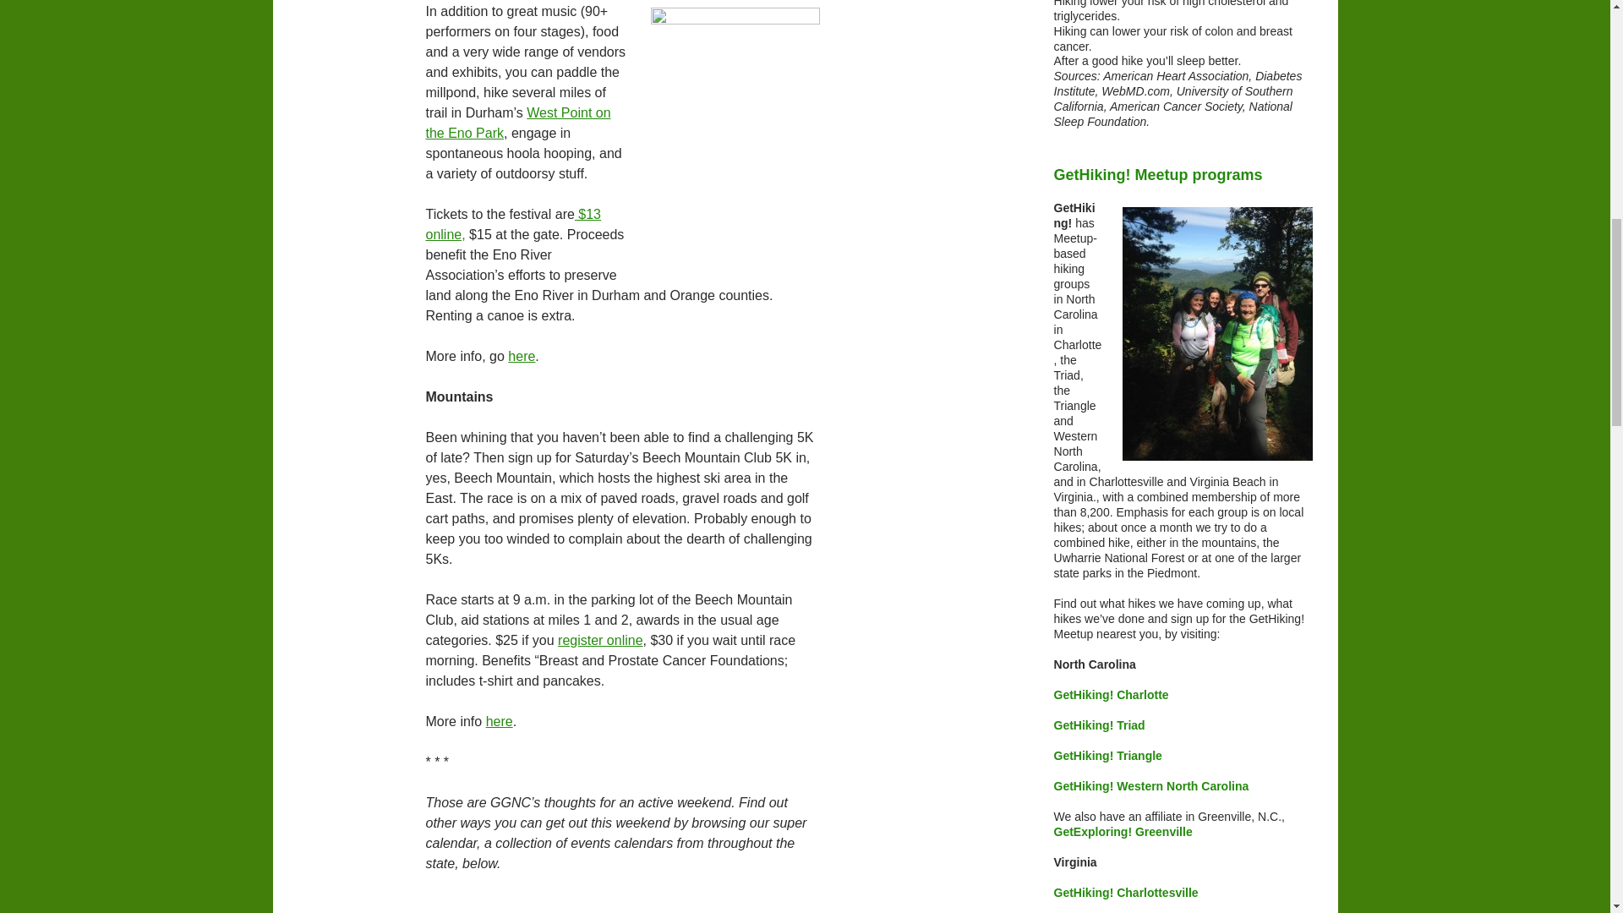  What do you see at coordinates (518, 123) in the screenshot?
I see `West Point on the Eno Park` at bounding box center [518, 123].